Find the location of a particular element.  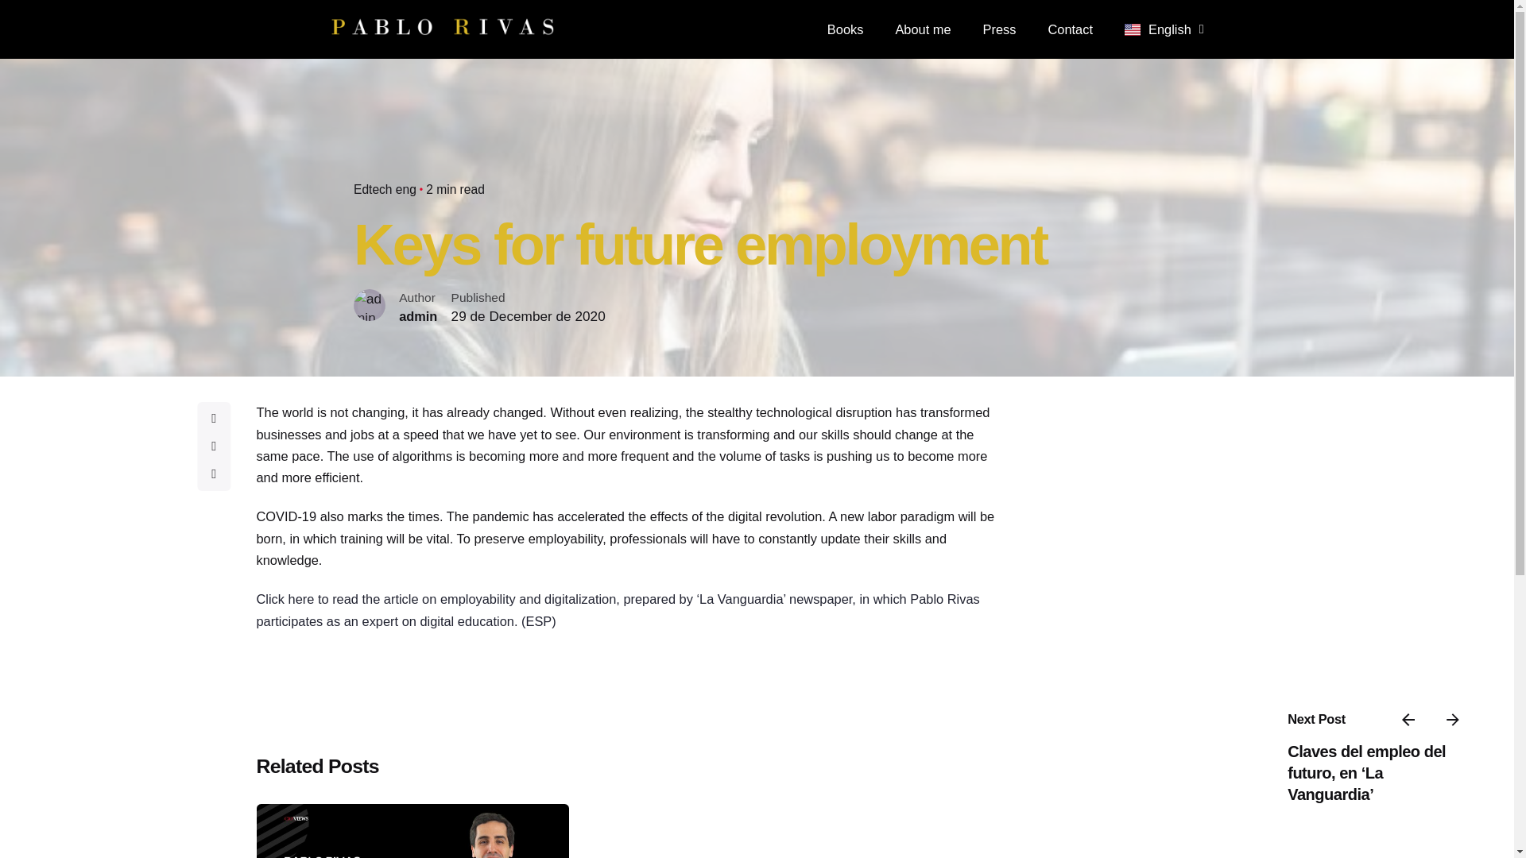

Books is located at coordinates (846, 29).